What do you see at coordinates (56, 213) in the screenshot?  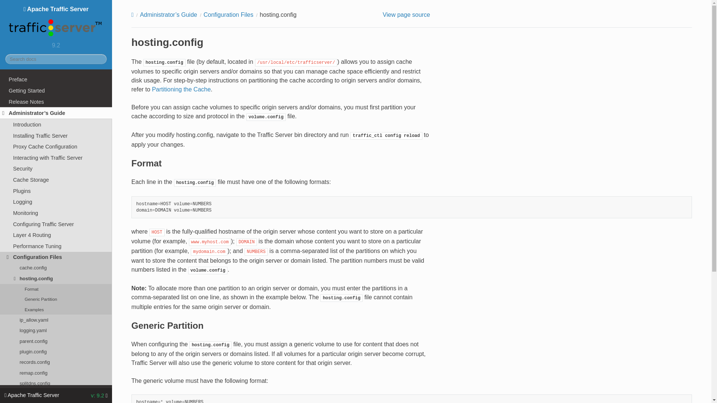 I see `Monitoring` at bounding box center [56, 213].